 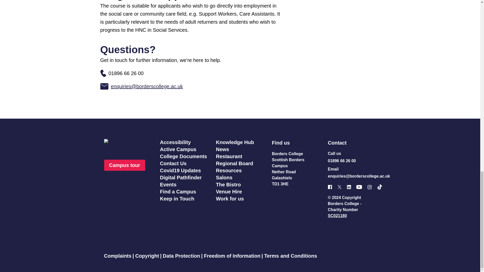 What do you see at coordinates (178, 149) in the screenshot?
I see `Link to our Active Campus information` at bounding box center [178, 149].